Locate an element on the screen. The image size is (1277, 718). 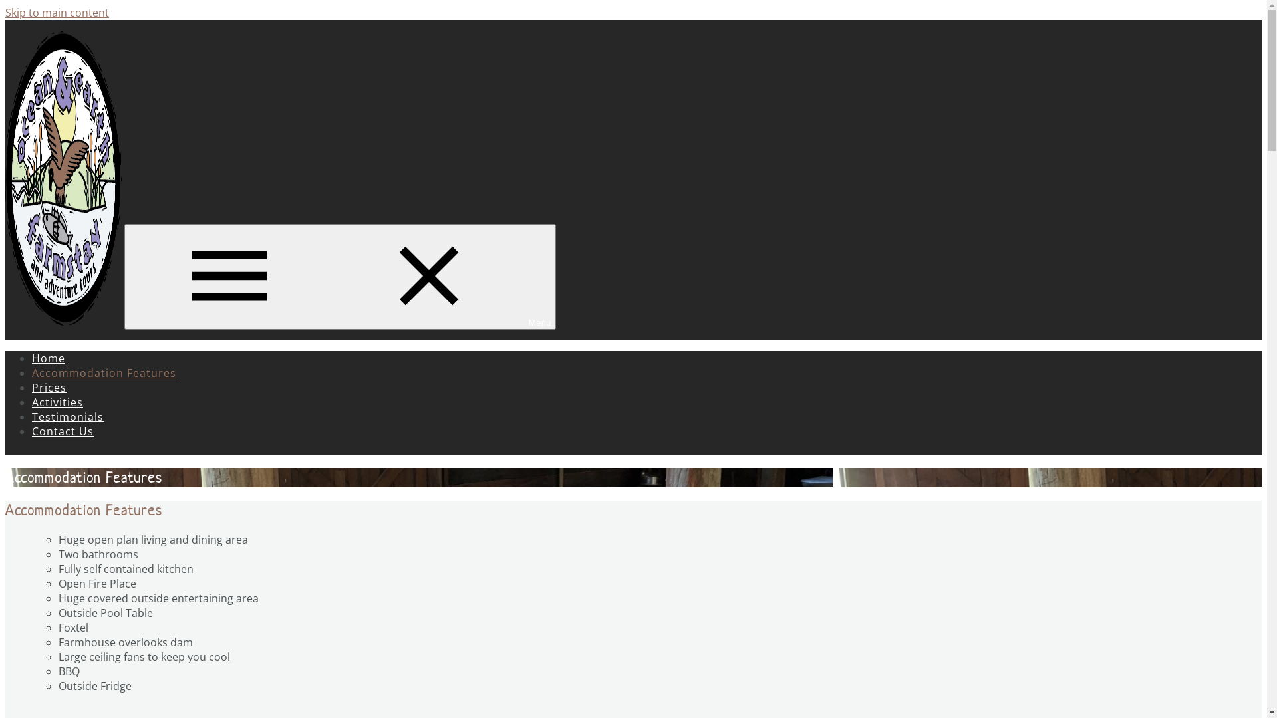
Activities is located at coordinates (57, 402).